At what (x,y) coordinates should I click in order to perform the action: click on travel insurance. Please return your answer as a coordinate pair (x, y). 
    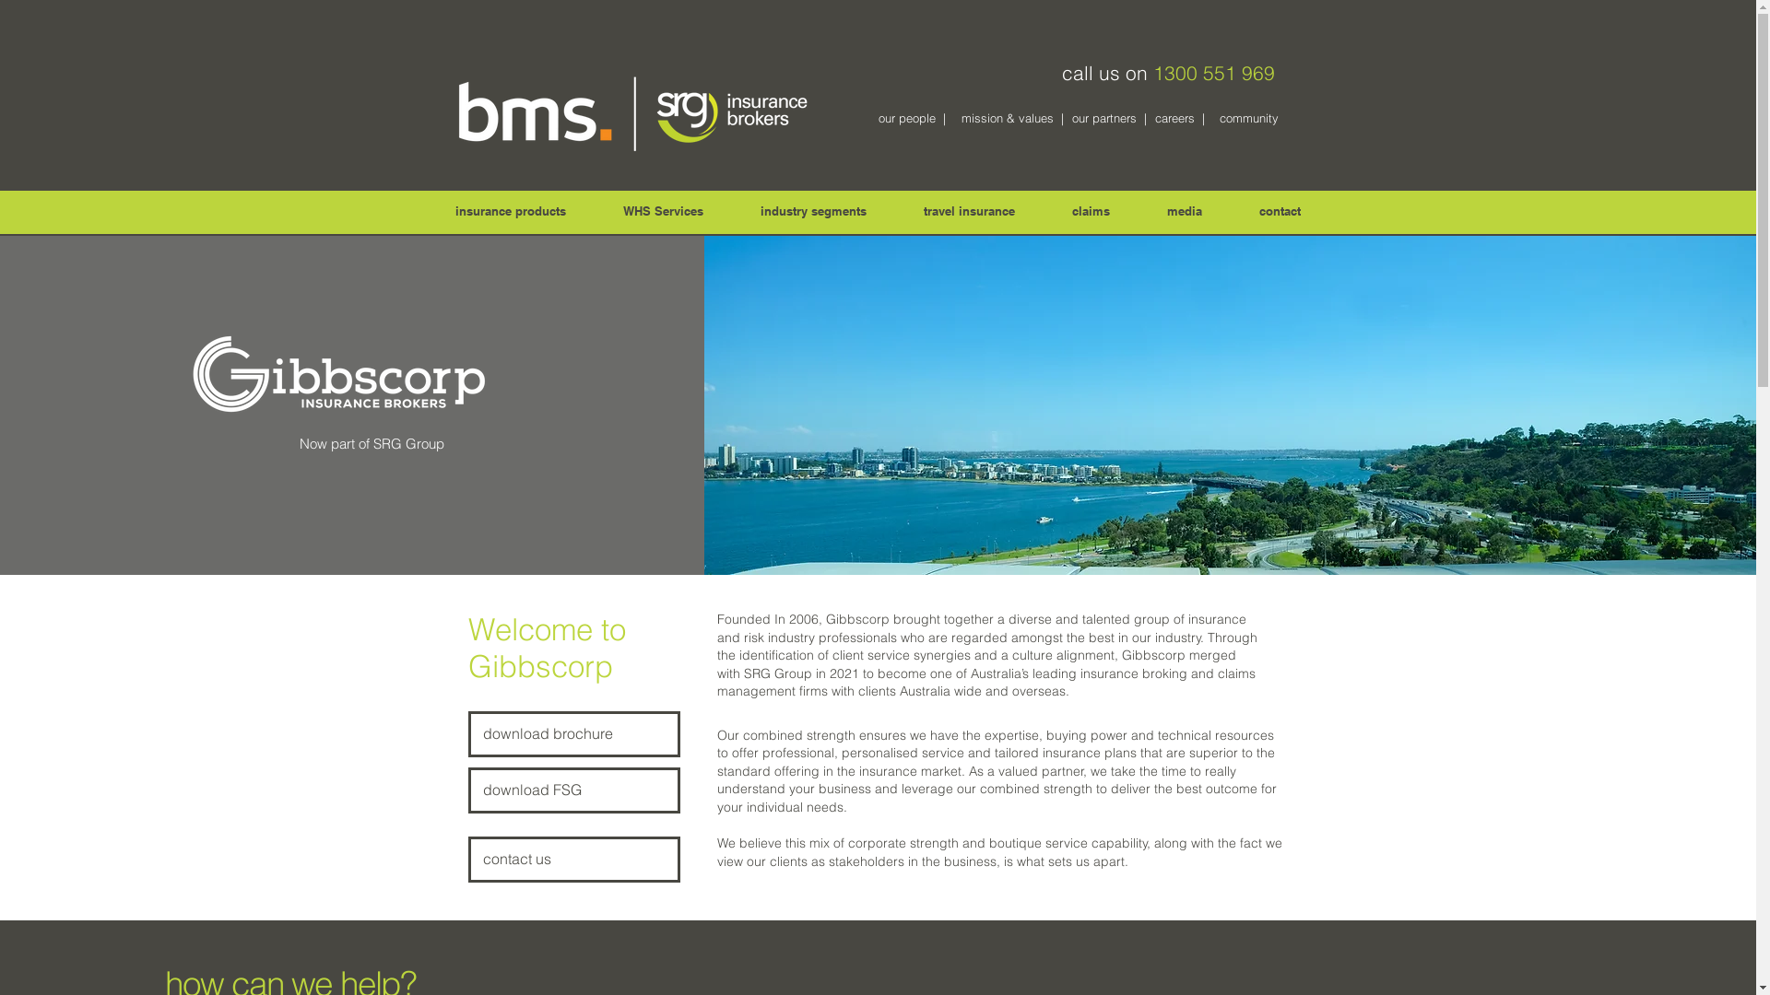
    Looking at the image, I should click on (968, 212).